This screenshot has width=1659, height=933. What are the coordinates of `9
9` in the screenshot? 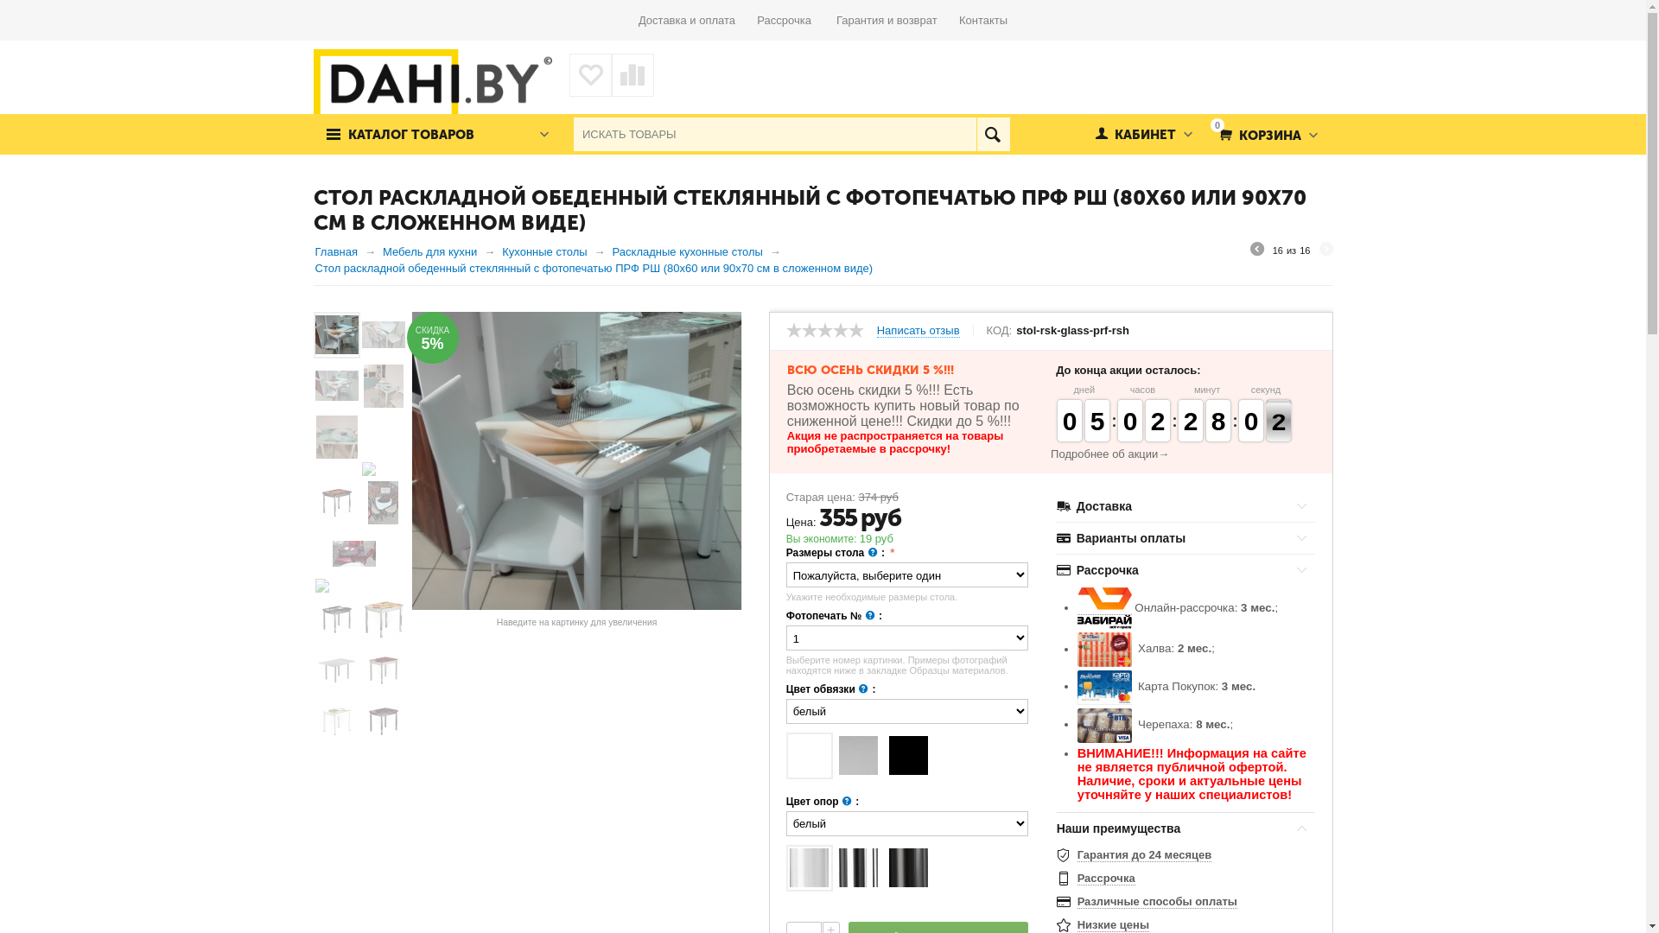 It's located at (1070, 421).